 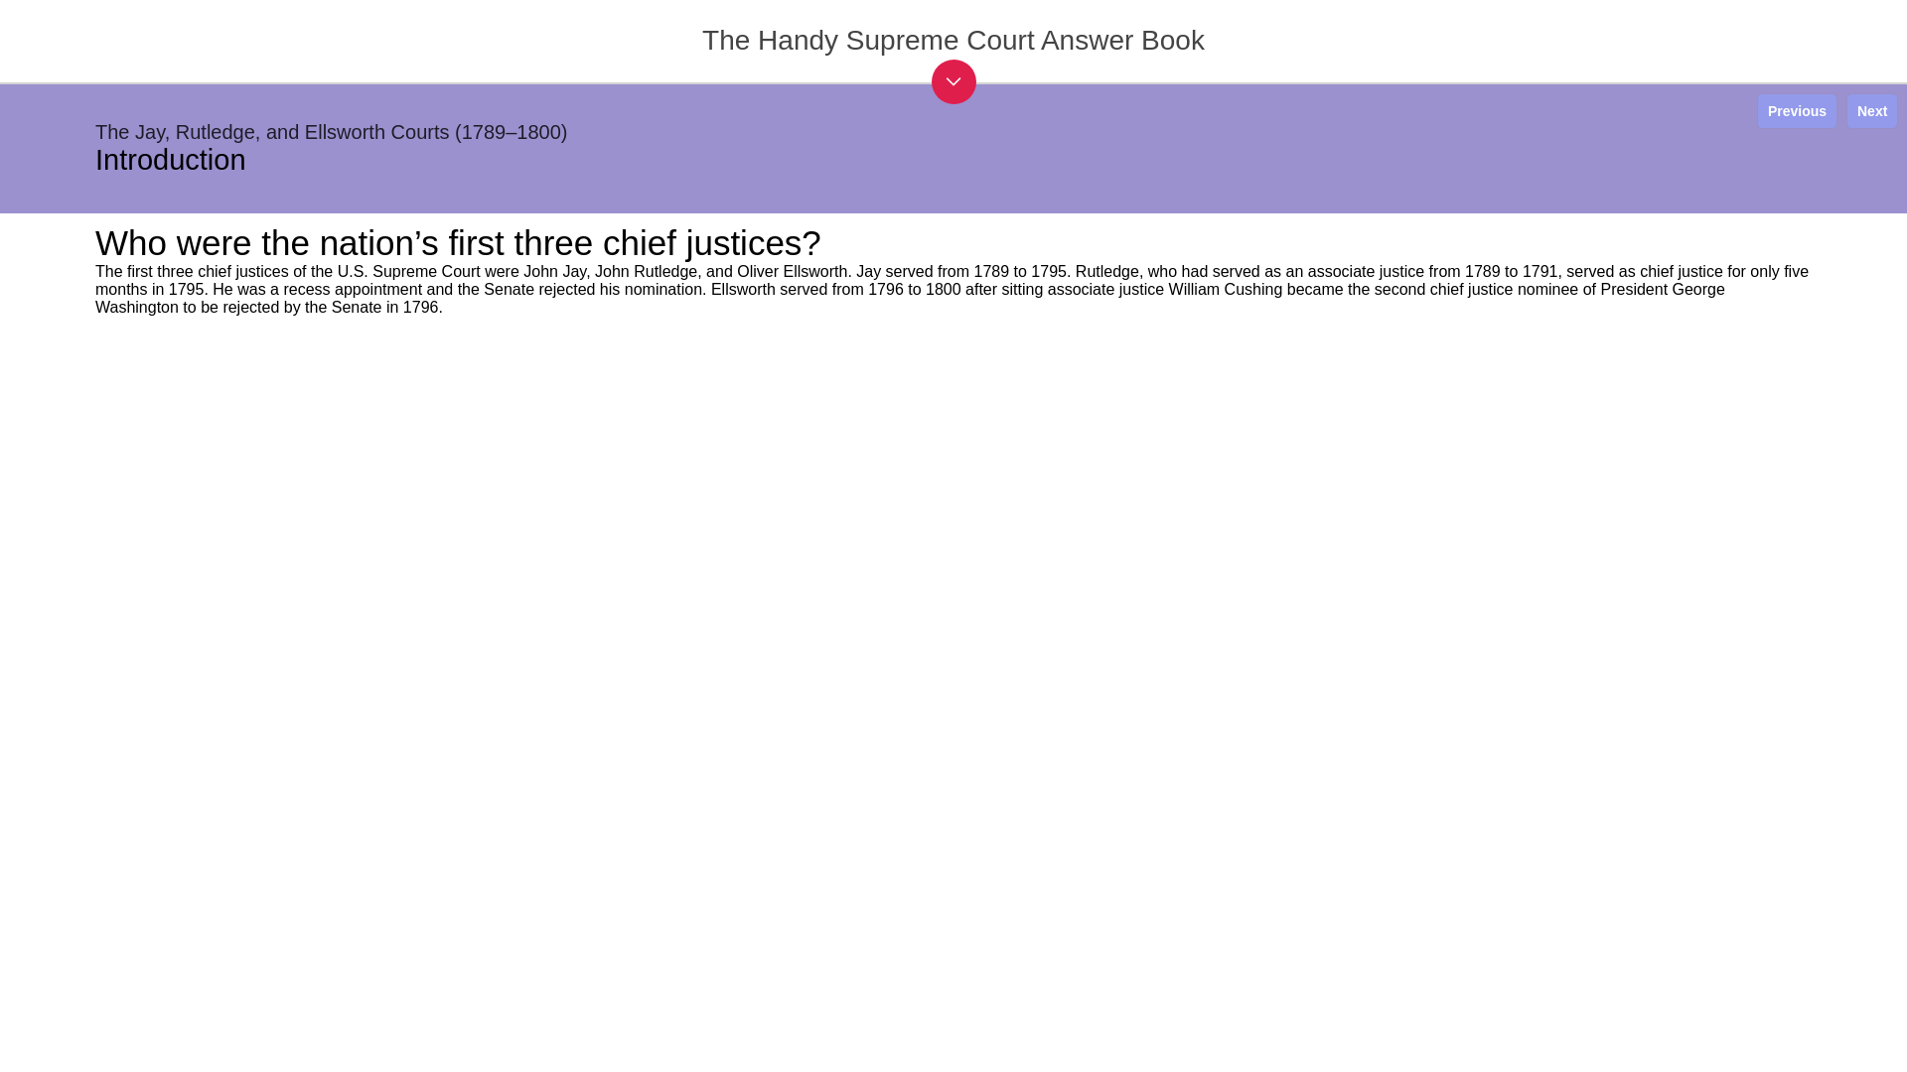 What do you see at coordinates (1872, 111) in the screenshot?
I see `Next` at bounding box center [1872, 111].